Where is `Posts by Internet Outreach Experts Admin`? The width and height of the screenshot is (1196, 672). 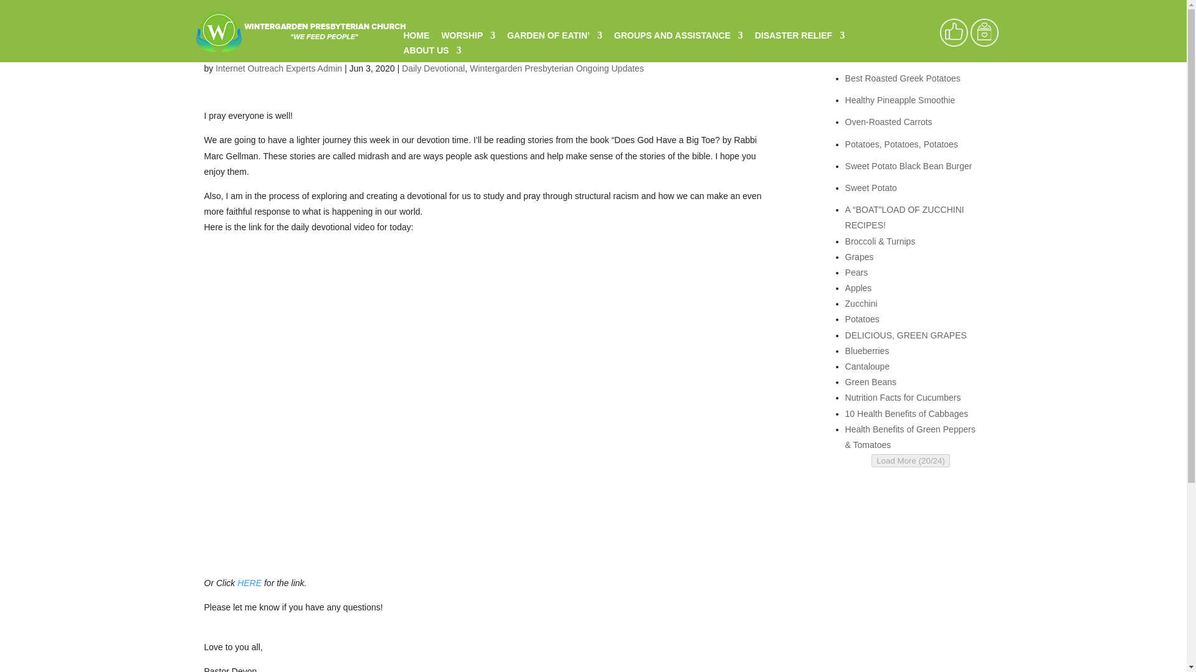 Posts by Internet Outreach Experts Admin is located at coordinates (278, 68).